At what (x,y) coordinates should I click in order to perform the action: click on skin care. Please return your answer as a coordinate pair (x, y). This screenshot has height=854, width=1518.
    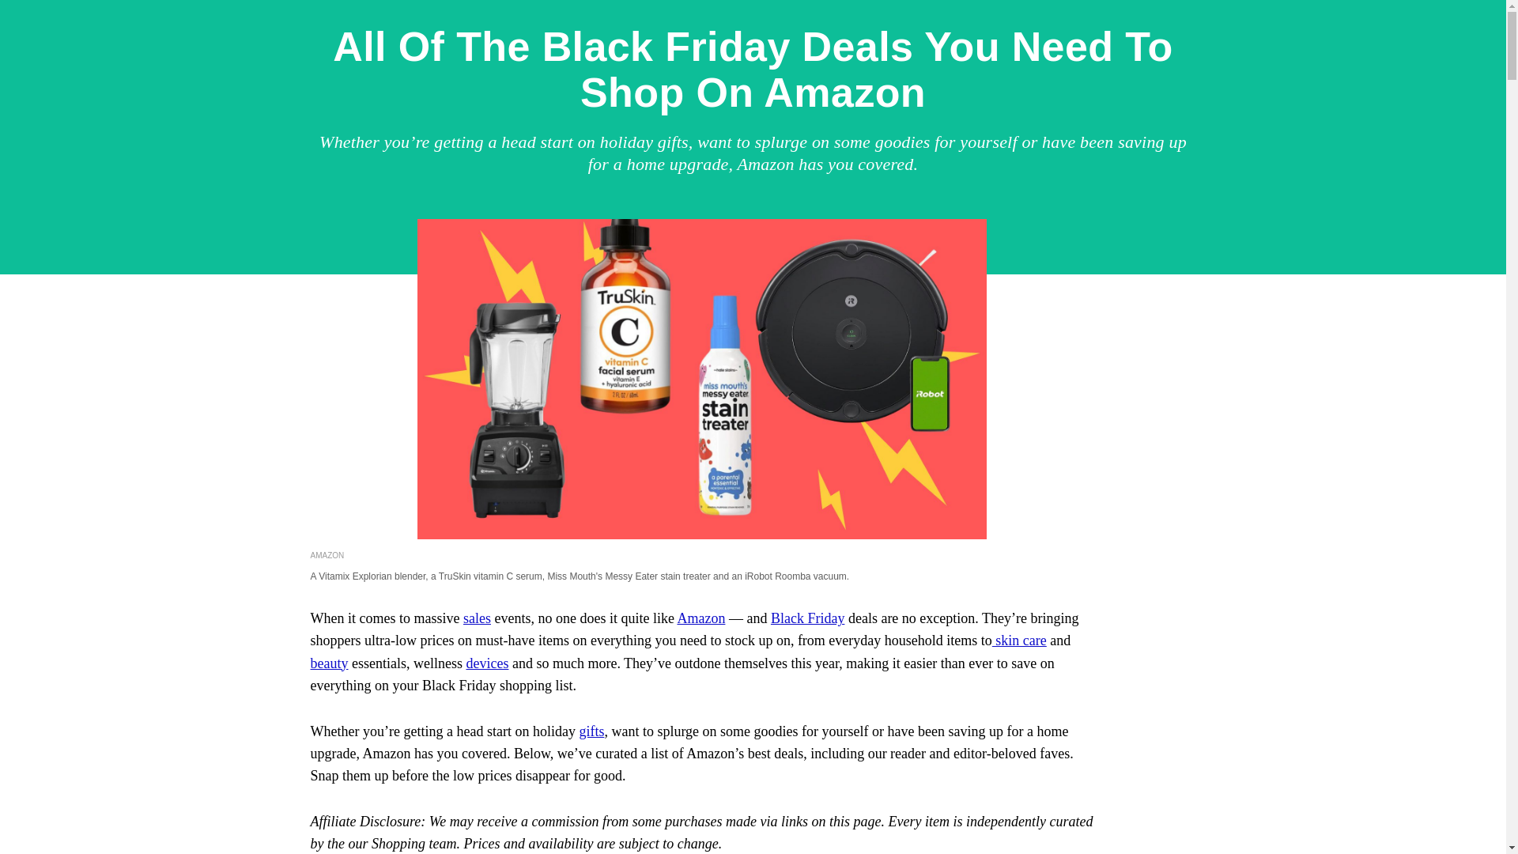
    Looking at the image, I should click on (1020, 640).